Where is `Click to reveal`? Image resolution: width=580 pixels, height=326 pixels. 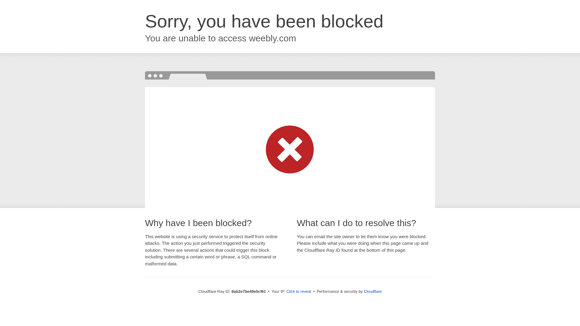
Click to reveal is located at coordinates (298, 292).